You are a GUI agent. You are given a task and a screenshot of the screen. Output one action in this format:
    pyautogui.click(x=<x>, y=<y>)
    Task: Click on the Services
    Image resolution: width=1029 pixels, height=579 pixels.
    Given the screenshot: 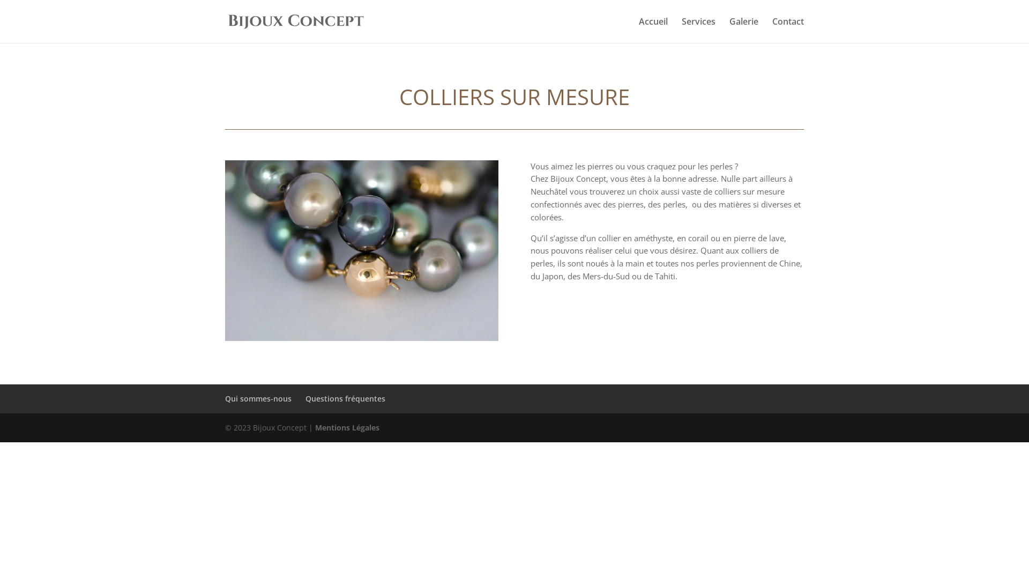 What is the action you would take?
    pyautogui.click(x=699, y=30)
    